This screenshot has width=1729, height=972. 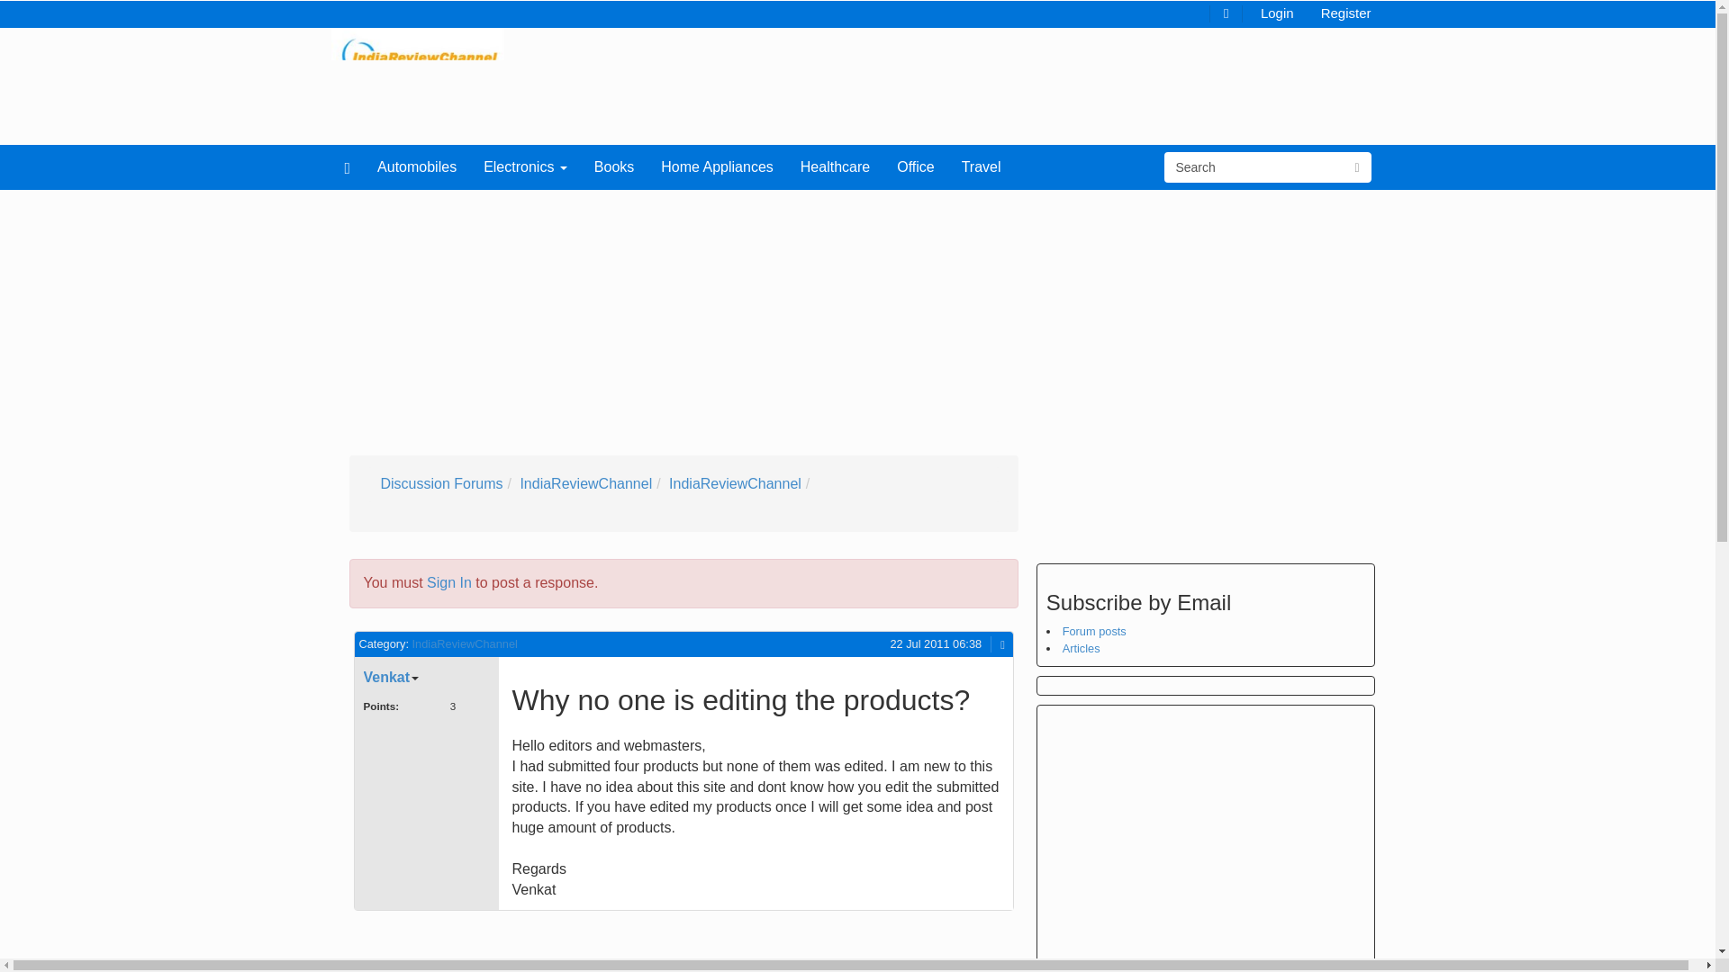 What do you see at coordinates (387, 677) in the screenshot?
I see `Venkat` at bounding box center [387, 677].